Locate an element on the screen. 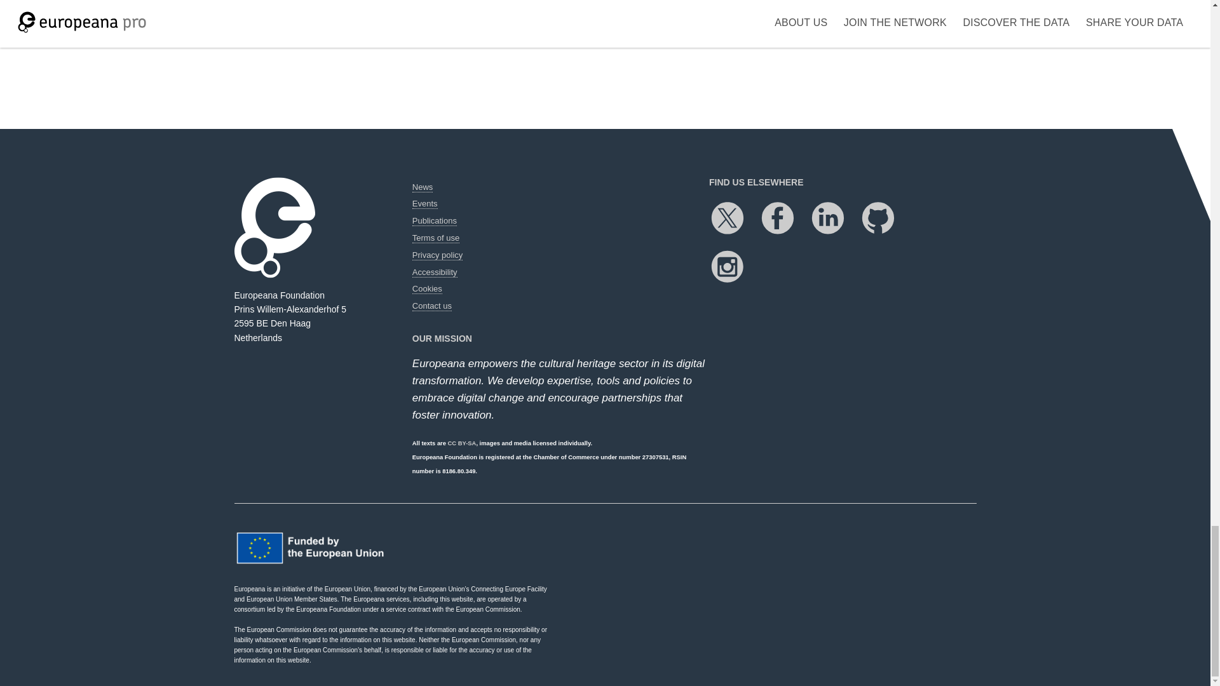  Publications is located at coordinates (434, 221).